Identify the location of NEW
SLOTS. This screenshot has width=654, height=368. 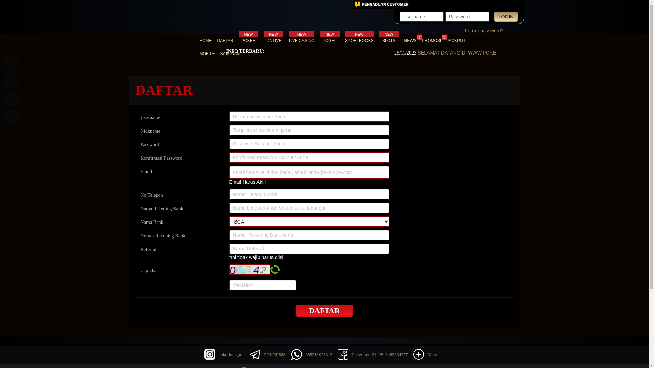
(389, 41).